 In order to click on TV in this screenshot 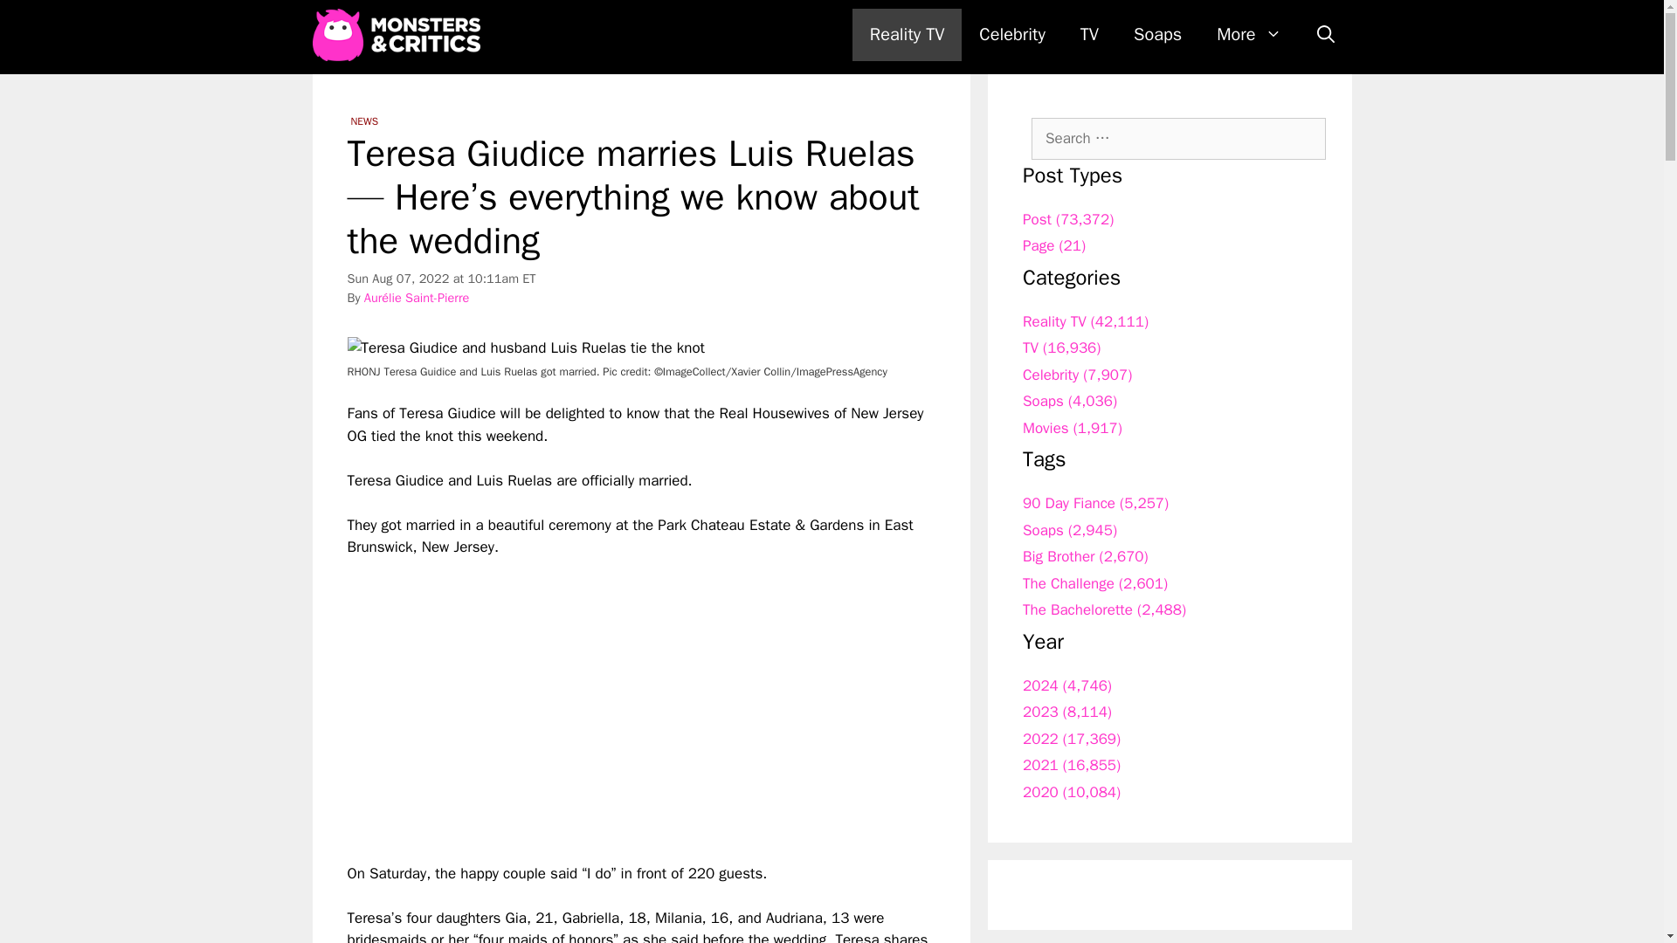, I will do `click(1090, 35)`.